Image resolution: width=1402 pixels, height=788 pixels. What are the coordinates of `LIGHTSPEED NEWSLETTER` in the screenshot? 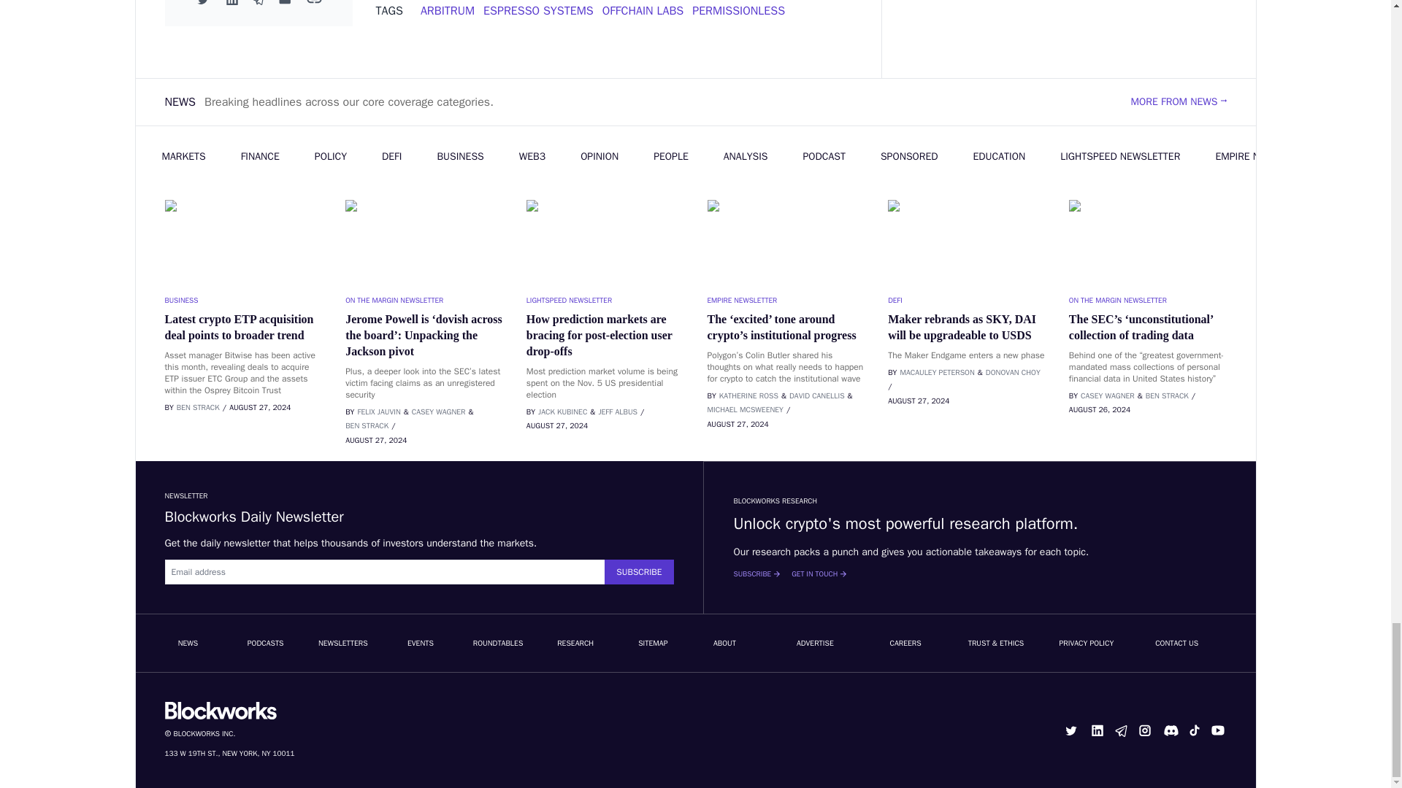 It's located at (605, 300).